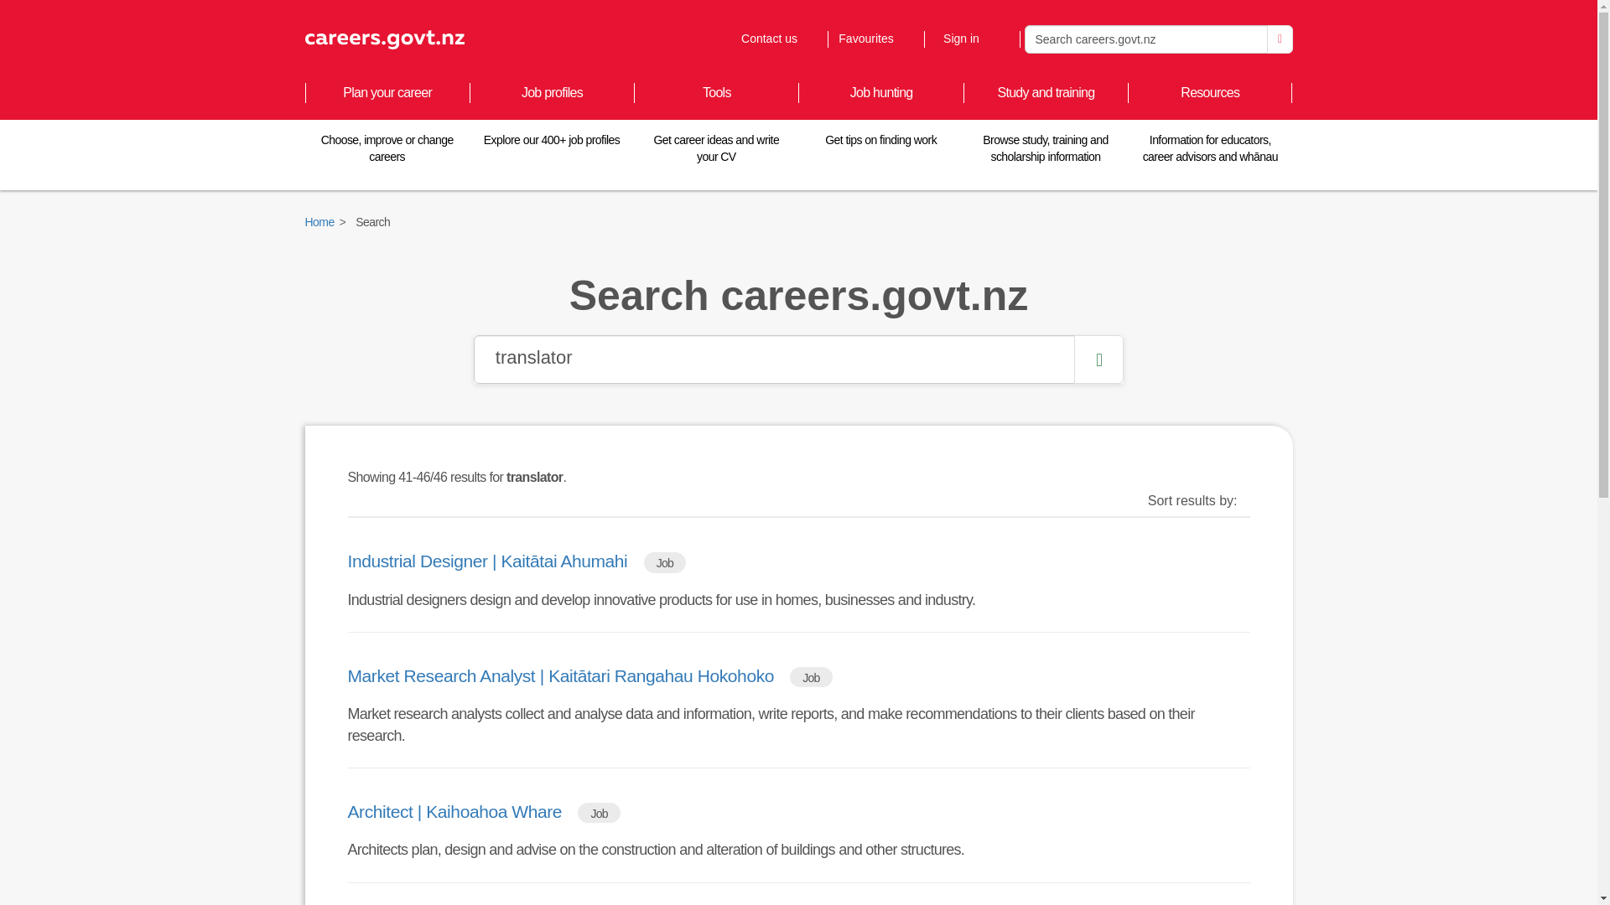  What do you see at coordinates (1280, 39) in the screenshot?
I see `Search` at bounding box center [1280, 39].